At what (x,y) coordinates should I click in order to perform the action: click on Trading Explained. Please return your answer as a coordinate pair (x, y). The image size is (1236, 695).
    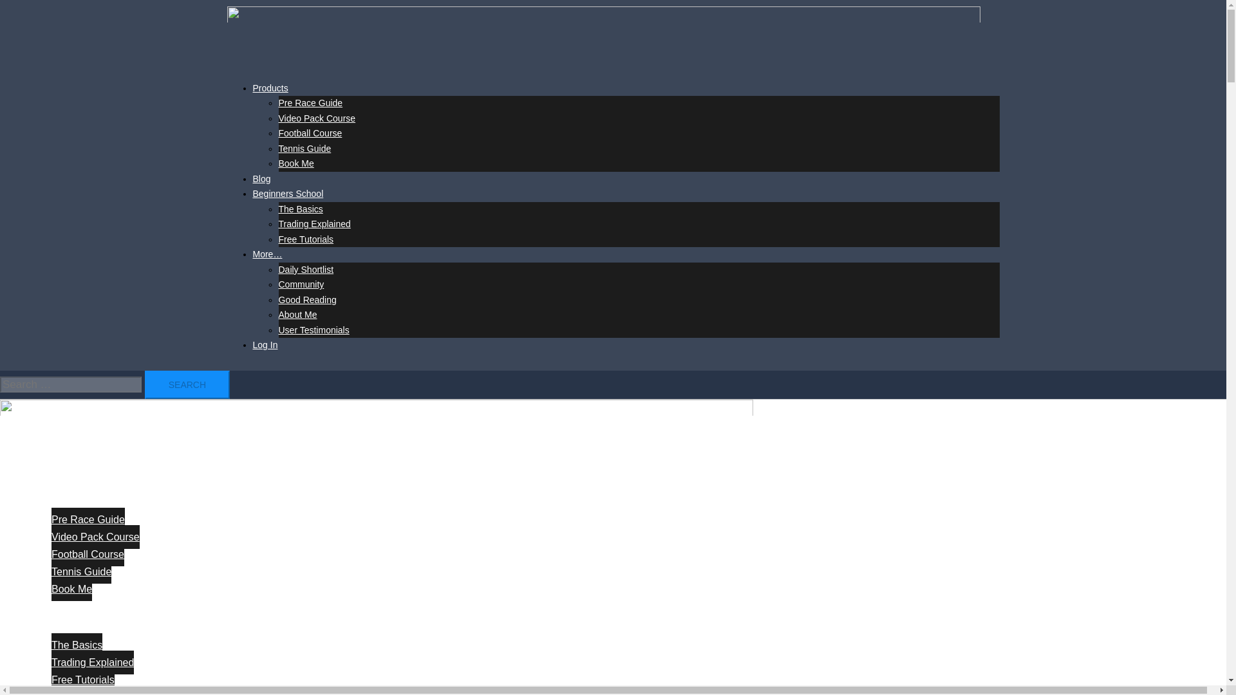
    Looking at the image, I should click on (93, 662).